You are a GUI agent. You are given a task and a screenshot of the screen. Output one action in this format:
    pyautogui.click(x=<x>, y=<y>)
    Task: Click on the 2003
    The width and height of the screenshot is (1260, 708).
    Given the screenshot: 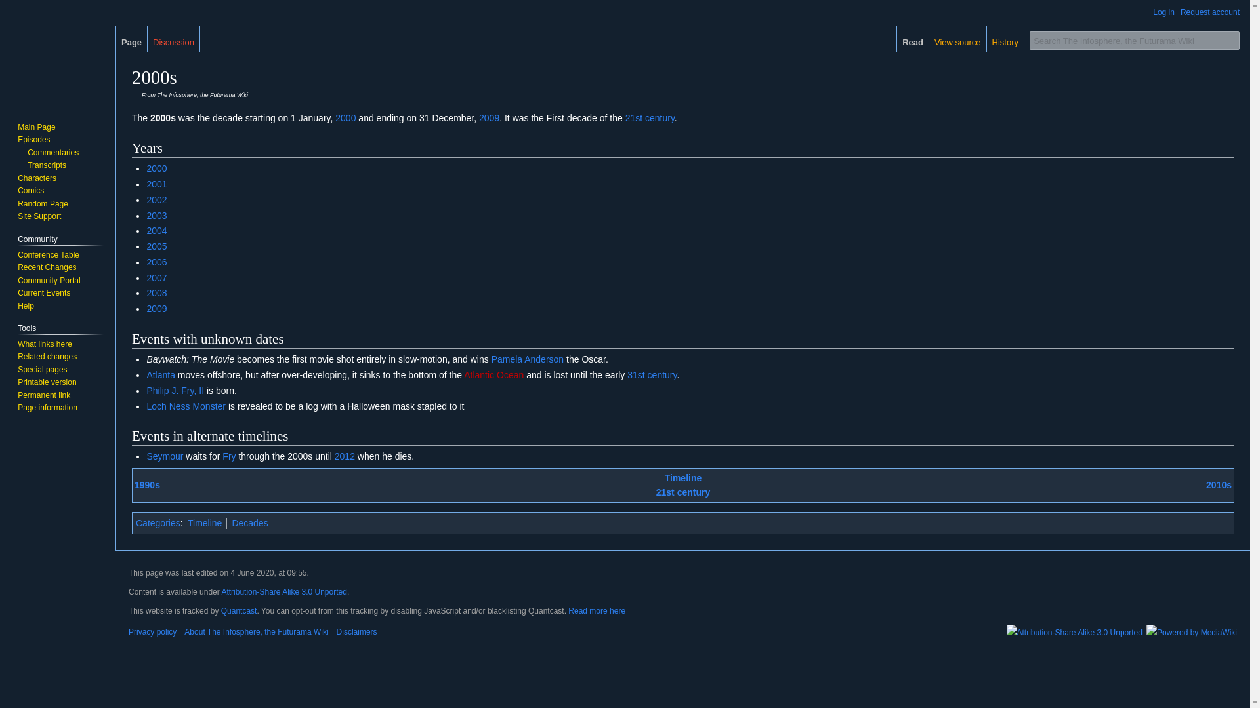 What is the action you would take?
    pyautogui.click(x=156, y=215)
    